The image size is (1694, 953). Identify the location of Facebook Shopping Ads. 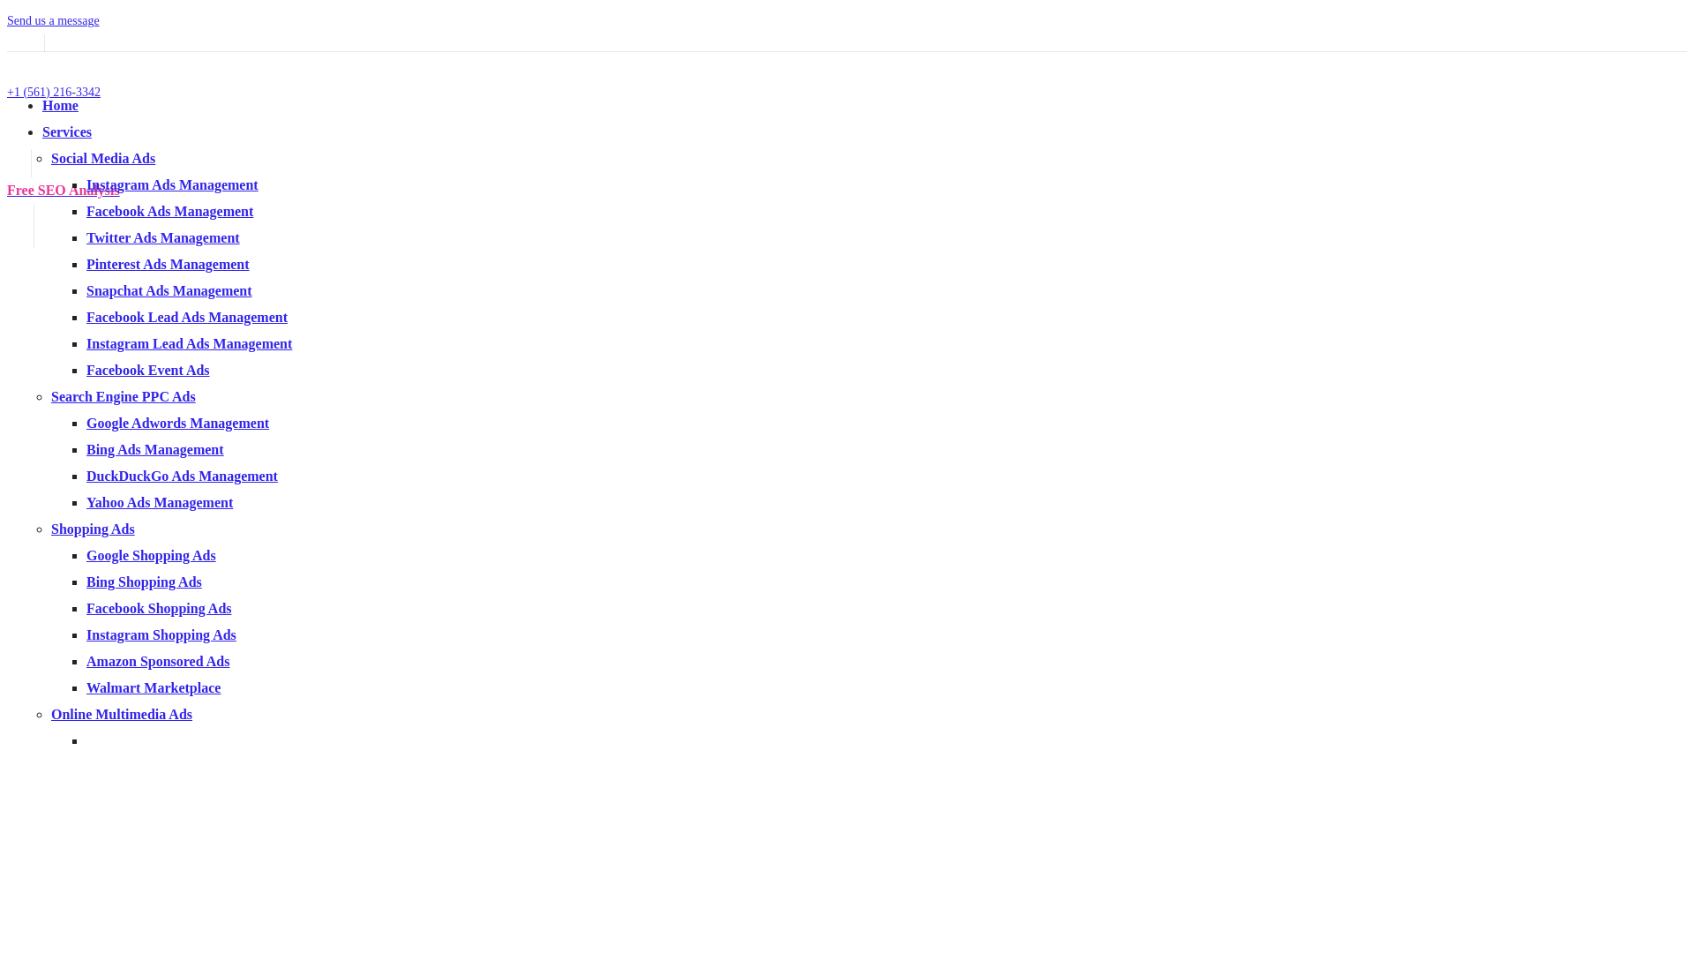
(159, 609).